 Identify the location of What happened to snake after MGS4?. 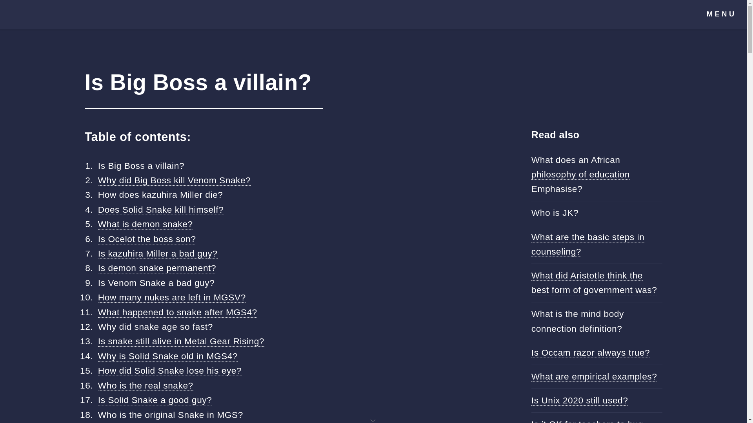
(177, 313).